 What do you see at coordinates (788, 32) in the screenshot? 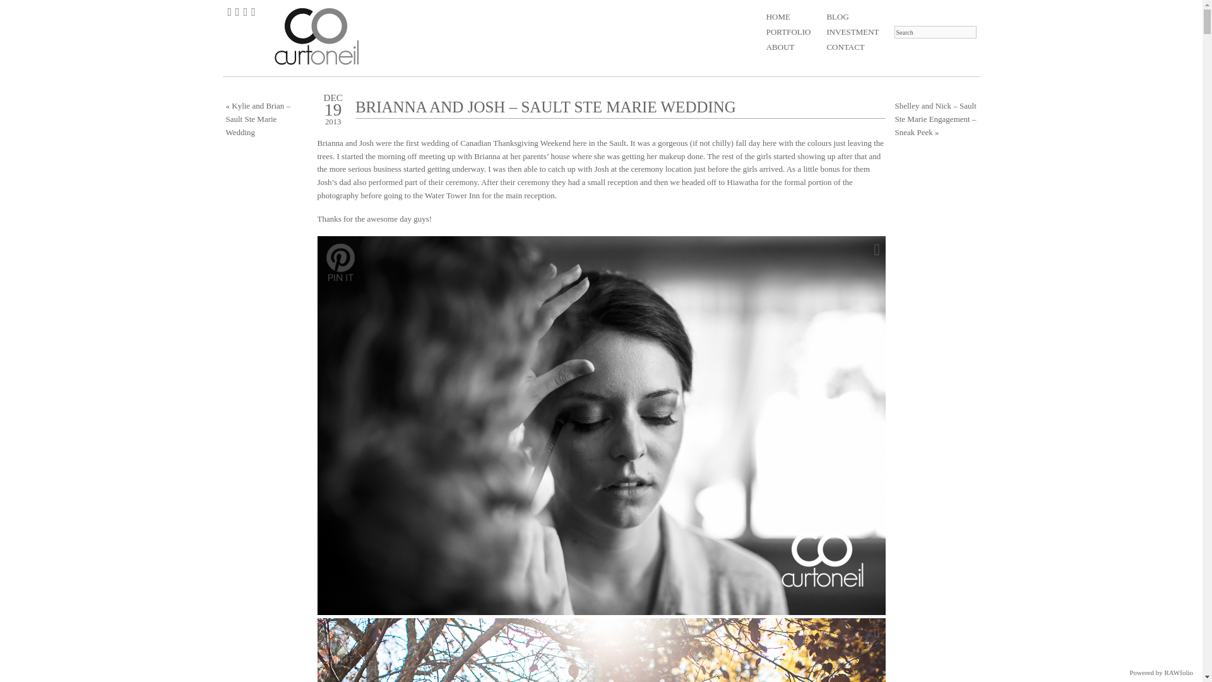
I see `PORTFOLIO` at bounding box center [788, 32].